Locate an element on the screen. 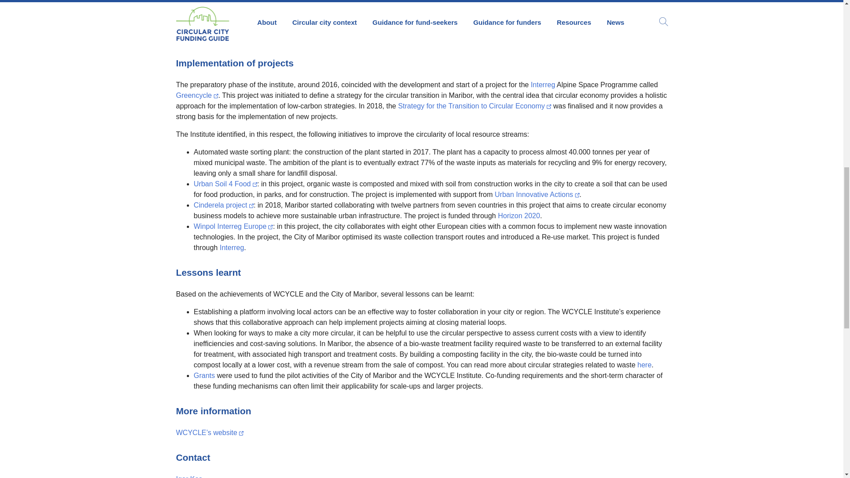 Image resolution: width=850 pixels, height=478 pixels. Urban Soil 4 Food is located at coordinates (225, 184).